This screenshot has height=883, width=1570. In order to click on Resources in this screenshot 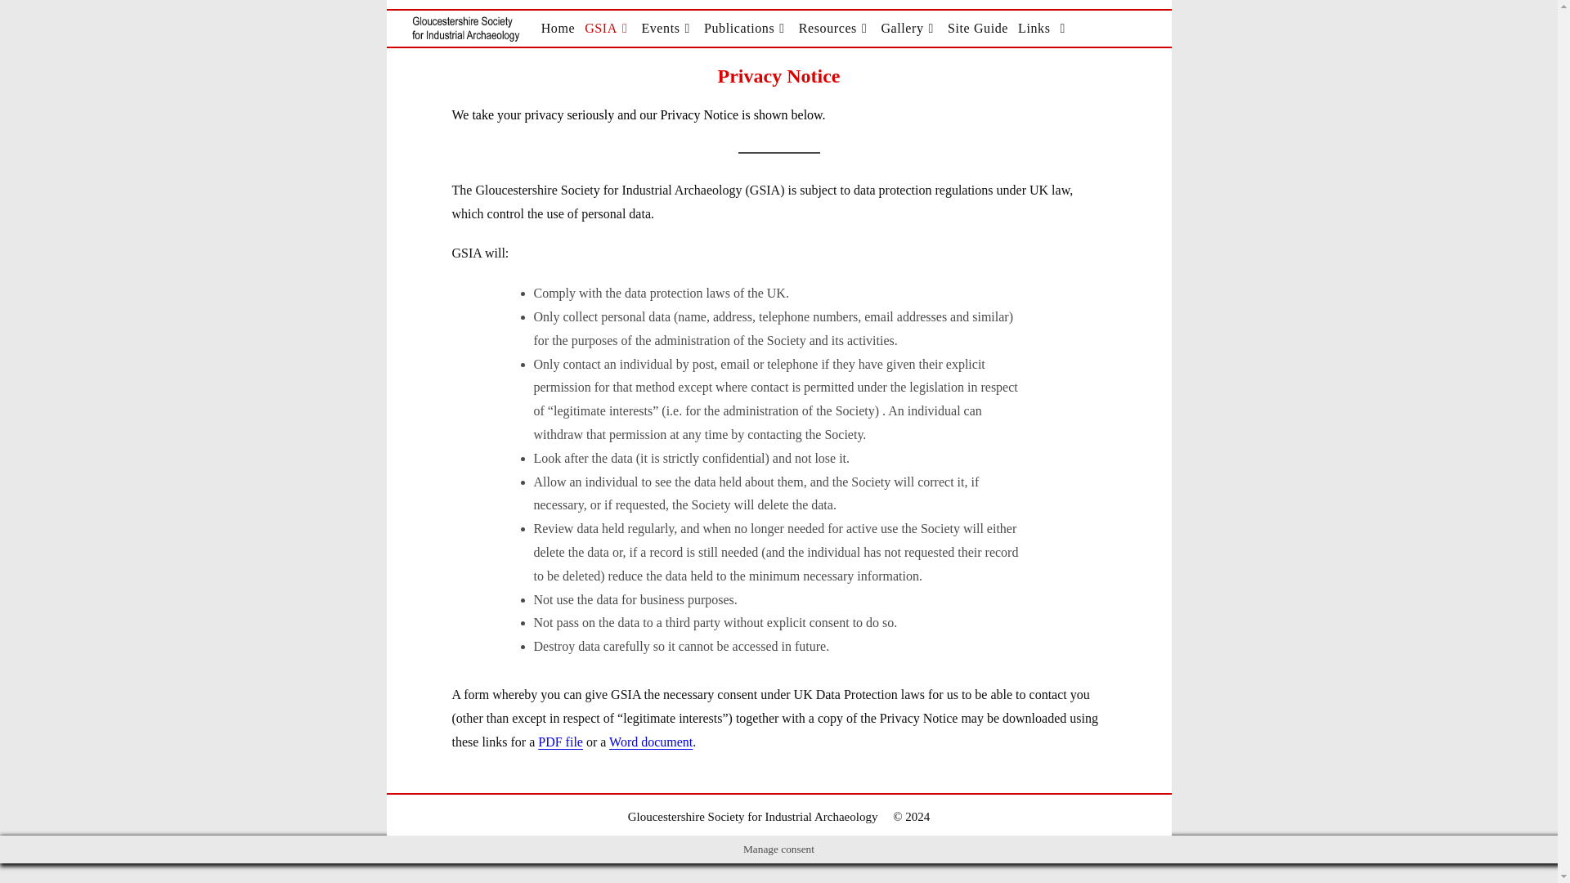, I will do `click(835, 28)`.